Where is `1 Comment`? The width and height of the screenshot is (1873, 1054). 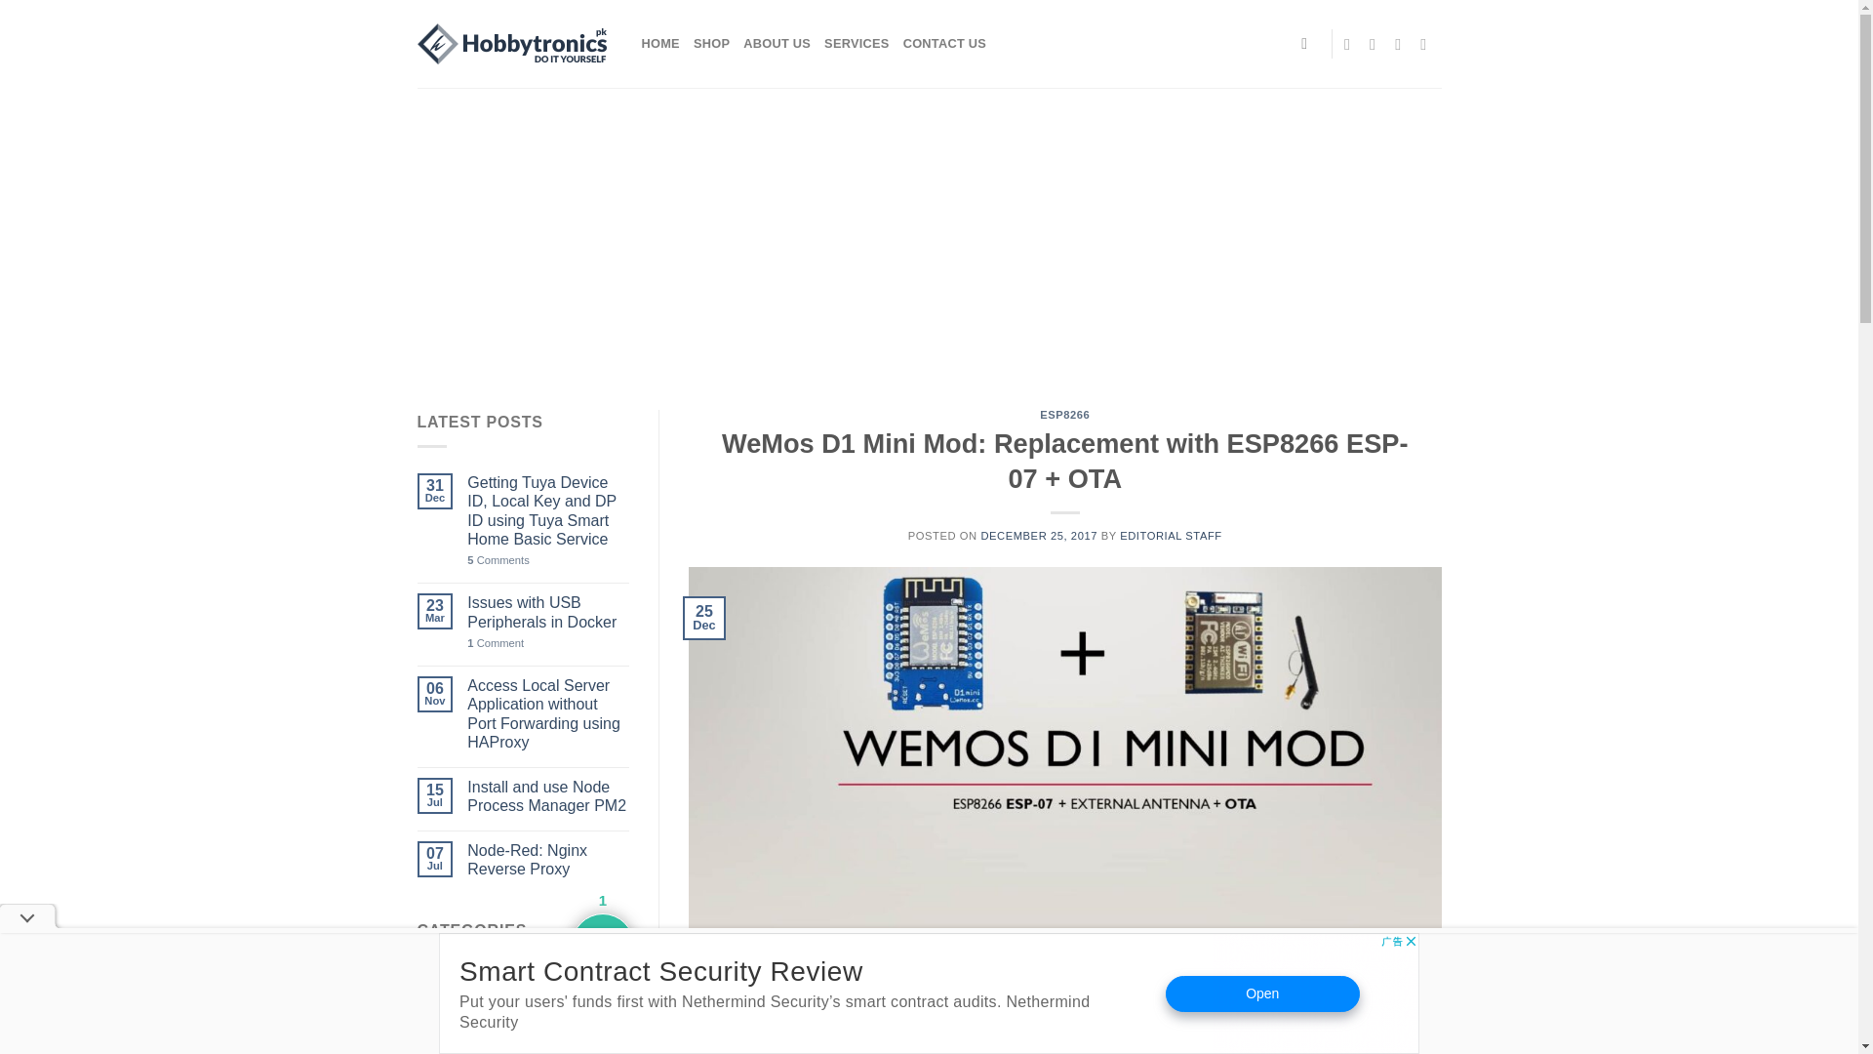 1 Comment is located at coordinates (548, 644).